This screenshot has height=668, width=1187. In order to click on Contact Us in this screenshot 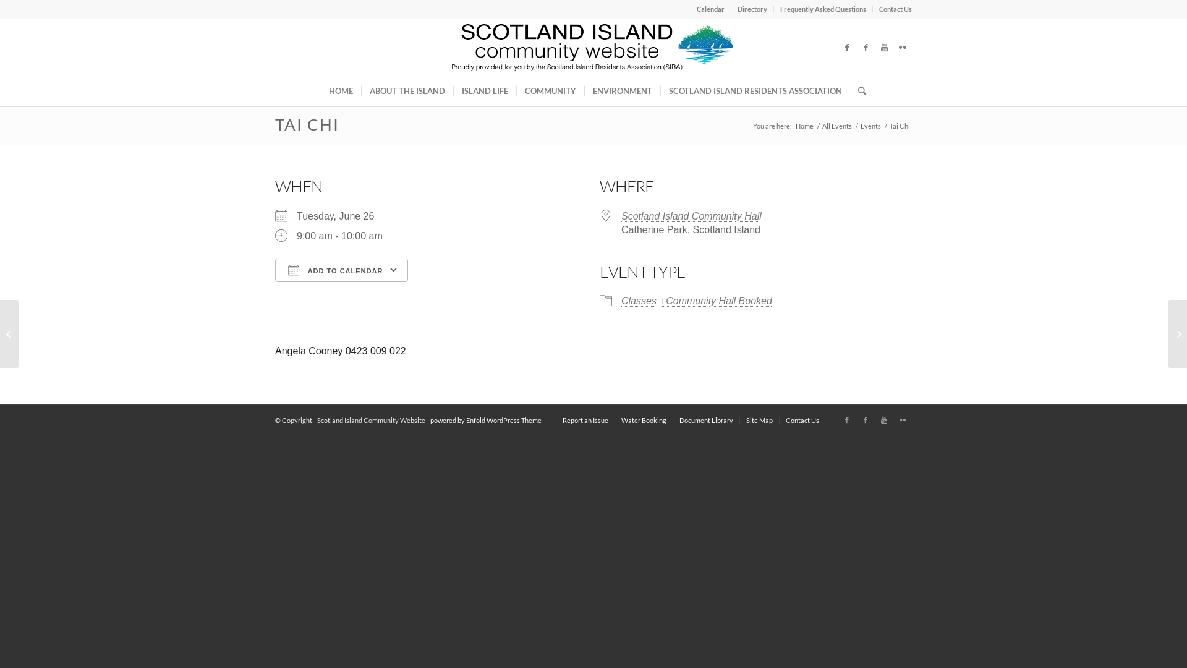, I will do `click(802, 421)`.